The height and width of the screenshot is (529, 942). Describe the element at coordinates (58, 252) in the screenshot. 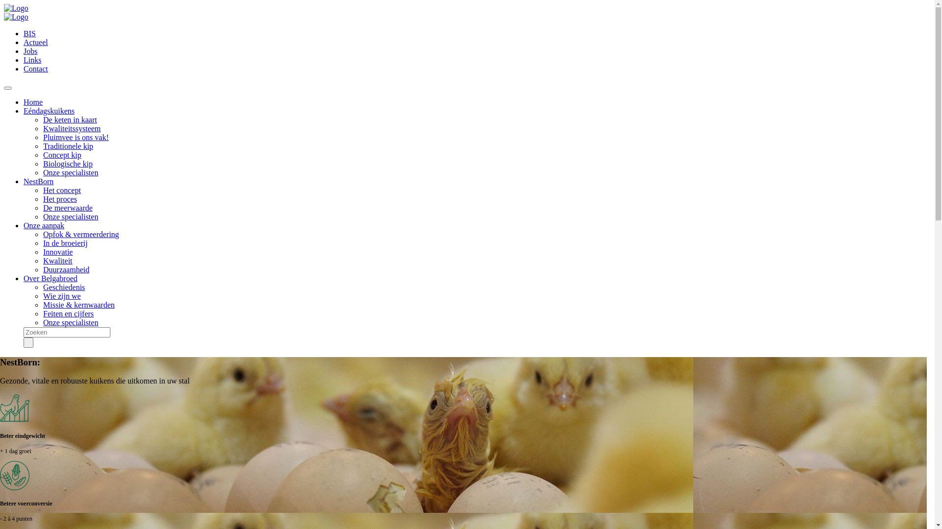

I see `Innovatie` at that location.